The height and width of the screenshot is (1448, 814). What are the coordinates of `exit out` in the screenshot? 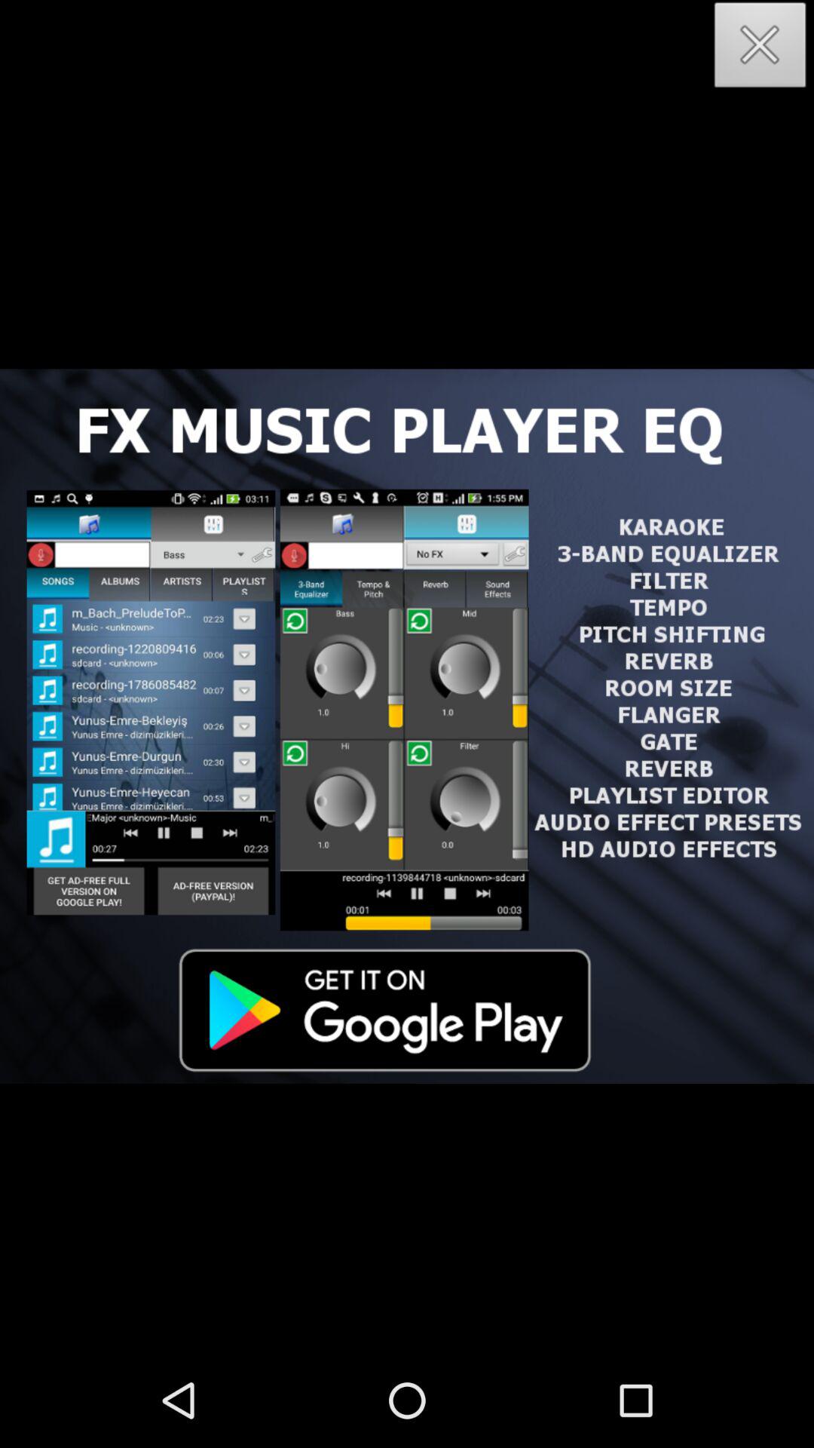 It's located at (760, 50).